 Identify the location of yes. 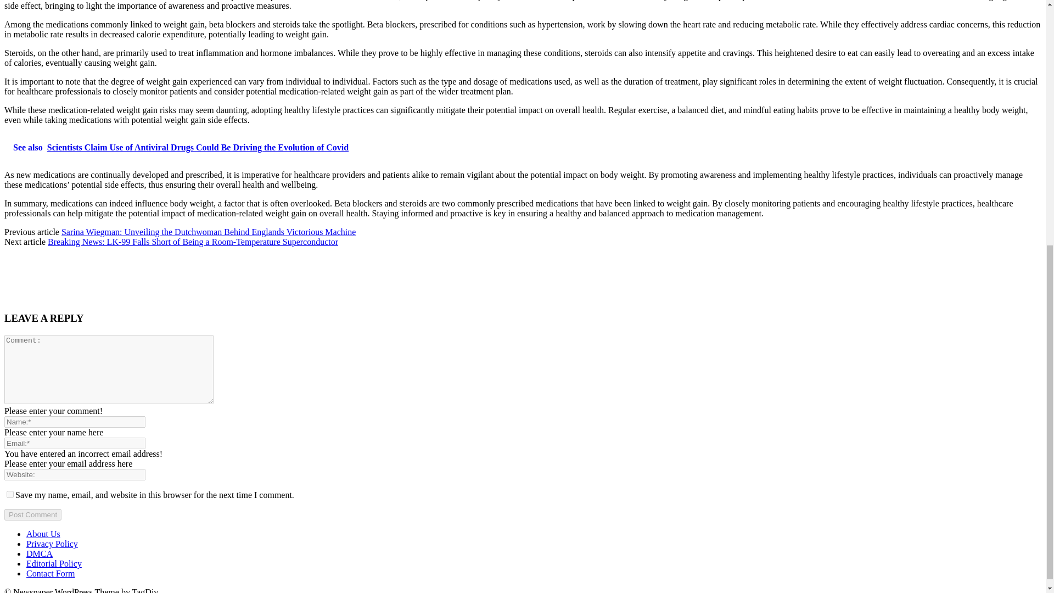
(10, 494).